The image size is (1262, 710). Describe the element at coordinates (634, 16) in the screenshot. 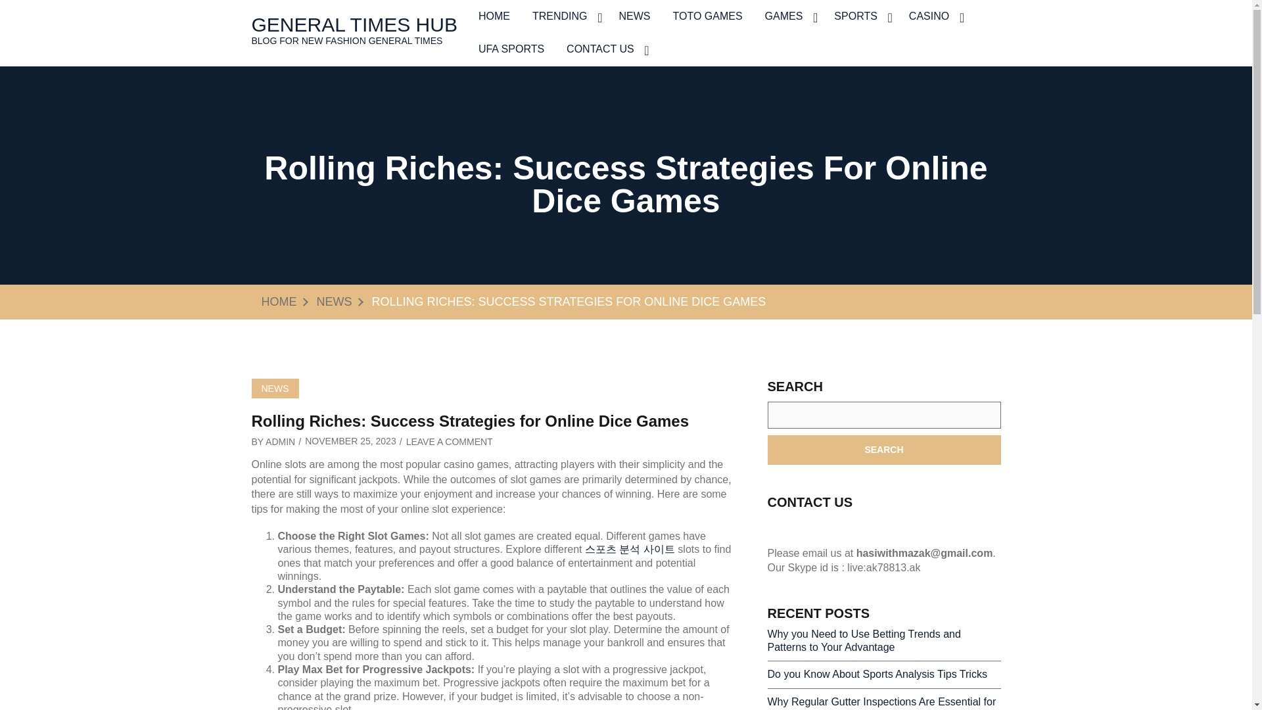

I see `NEWS` at that location.